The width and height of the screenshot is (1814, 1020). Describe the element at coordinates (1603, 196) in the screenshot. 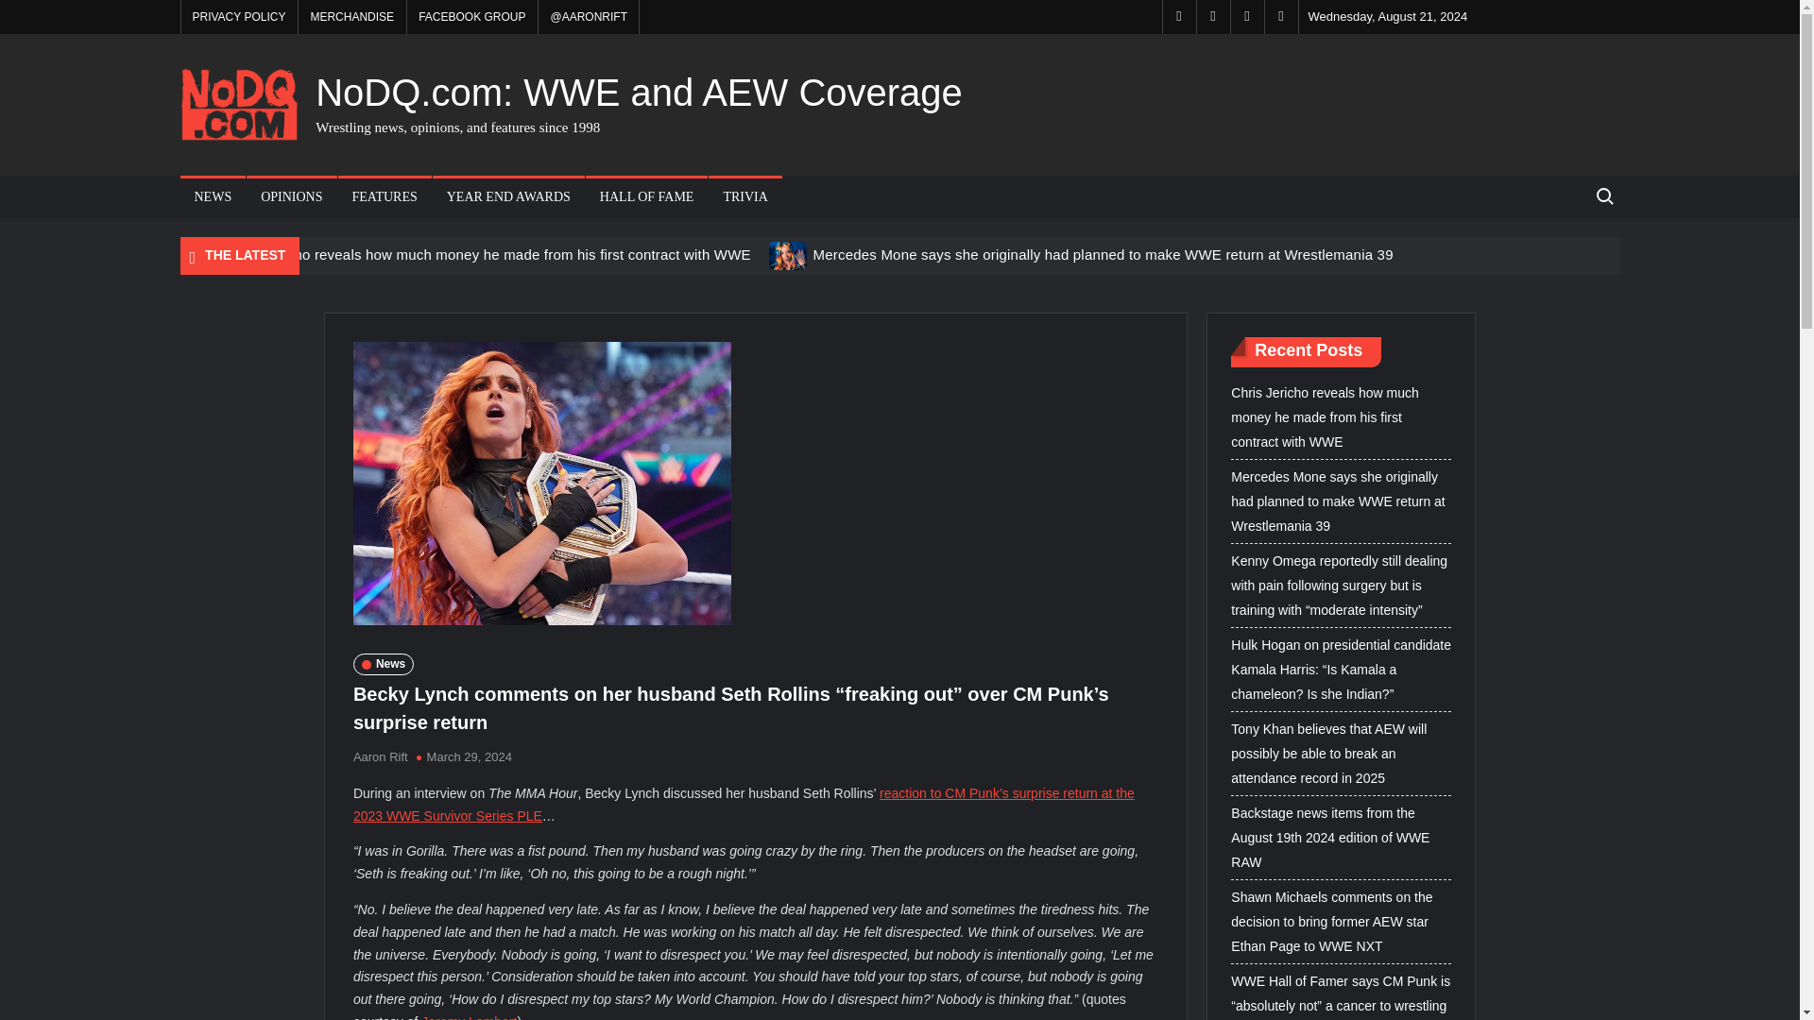

I see `Search for:` at that location.